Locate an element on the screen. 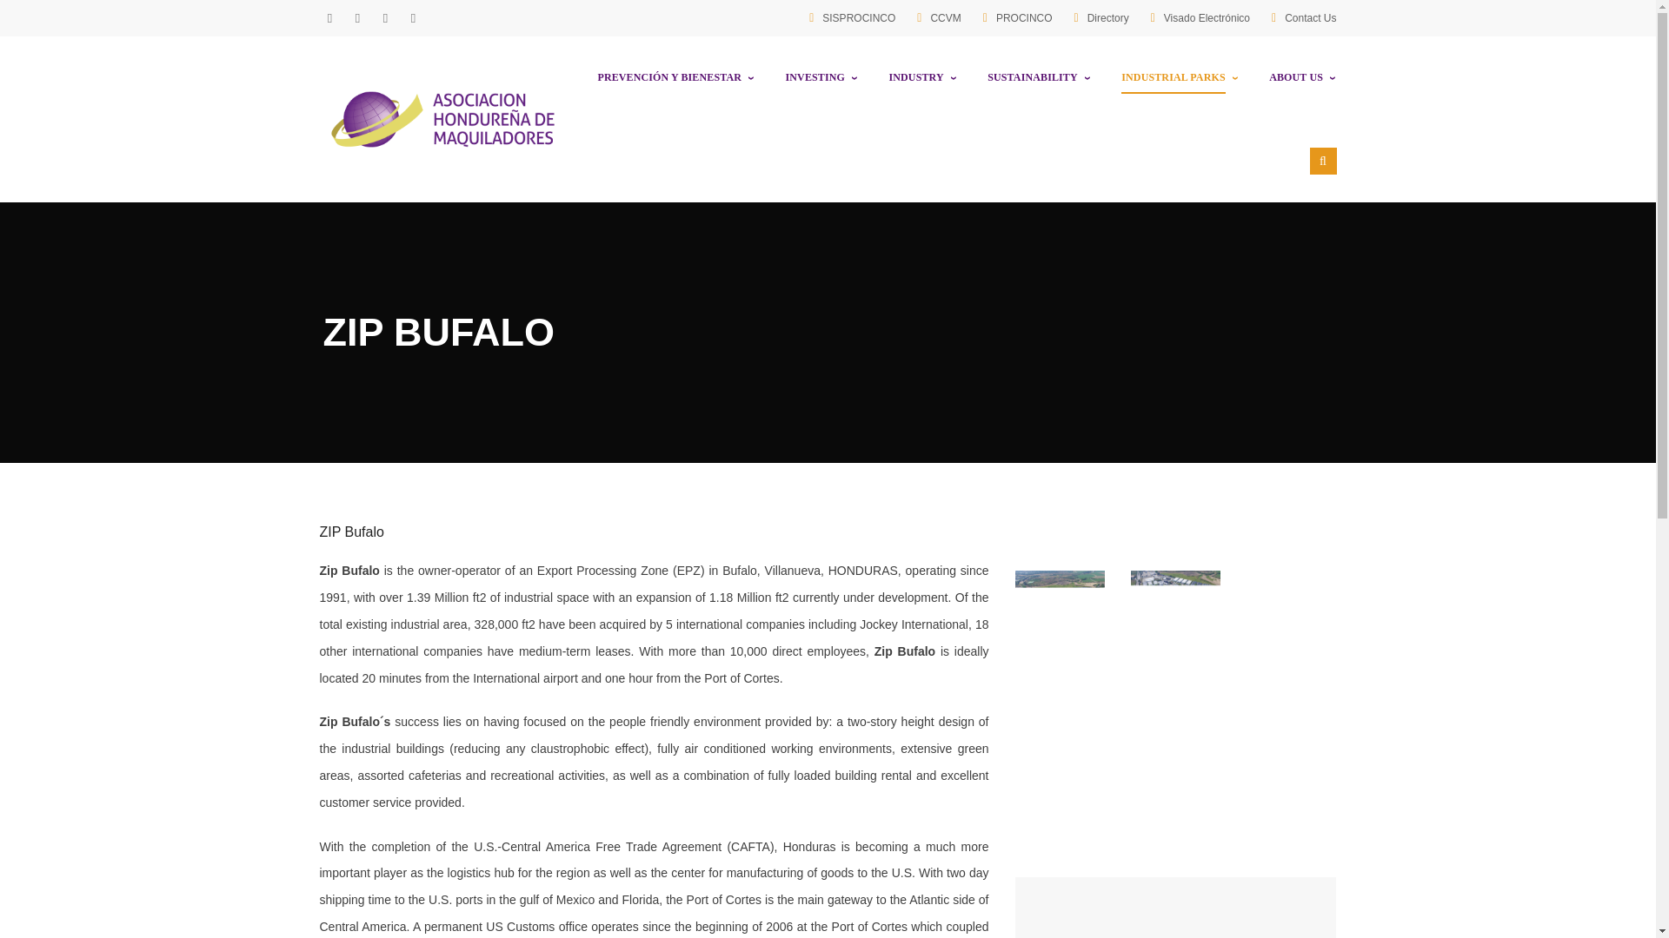 This screenshot has height=938, width=1669. Contact Us is located at coordinates (1311, 18).